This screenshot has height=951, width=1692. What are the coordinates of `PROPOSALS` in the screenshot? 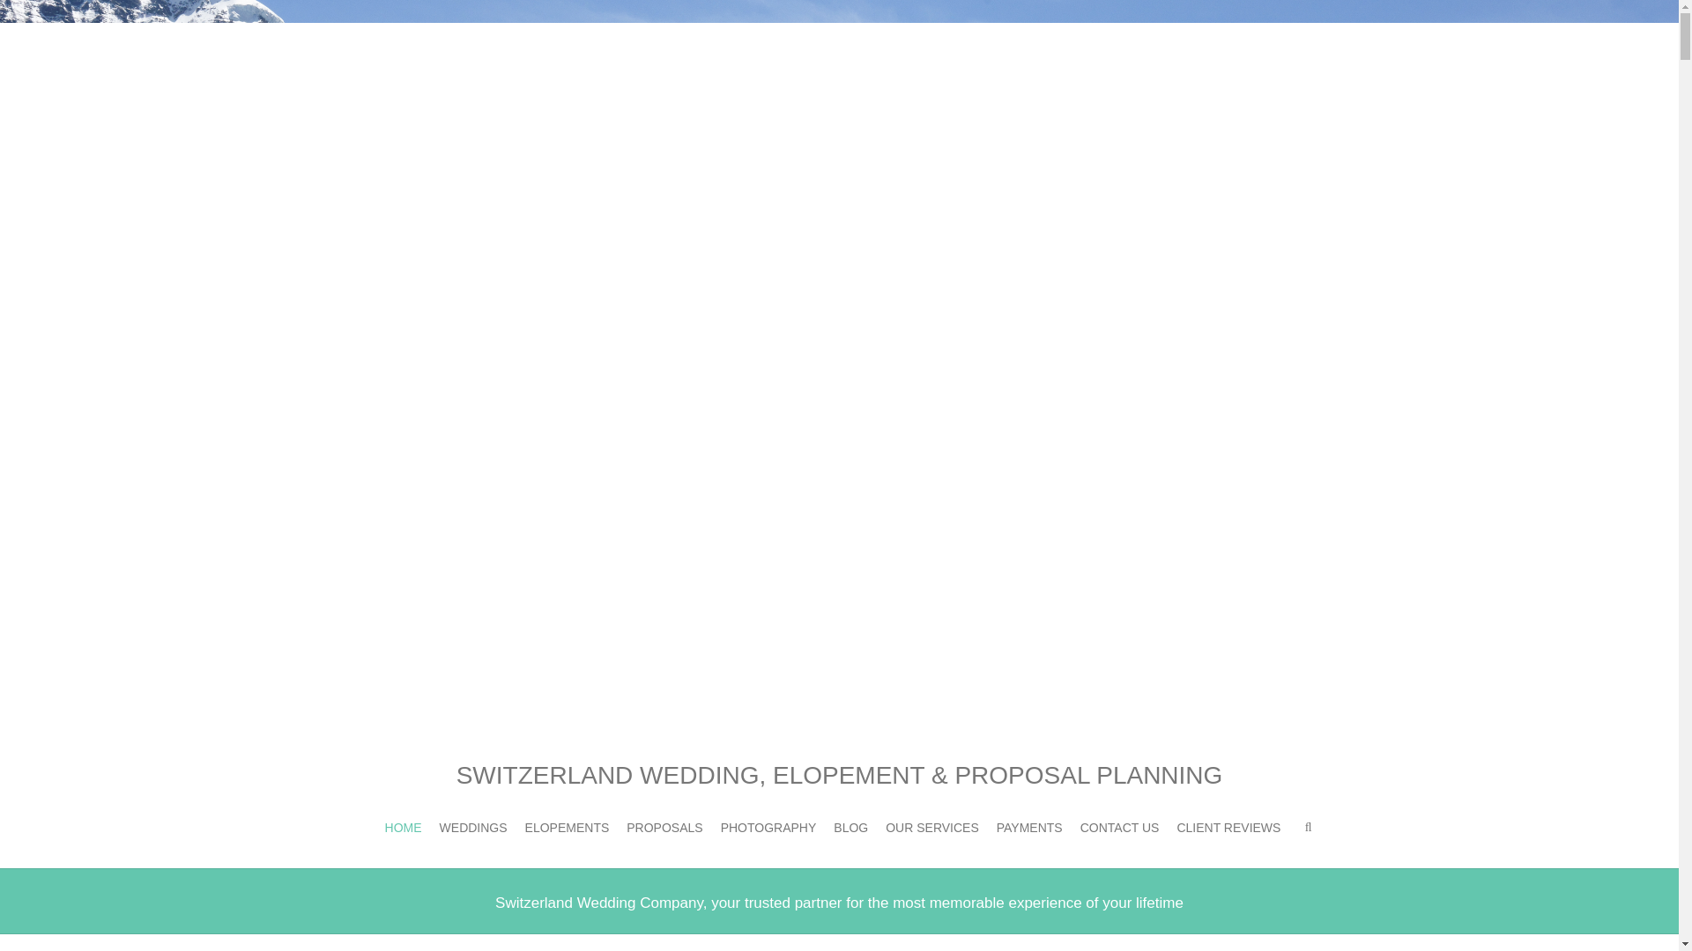 It's located at (664, 828).